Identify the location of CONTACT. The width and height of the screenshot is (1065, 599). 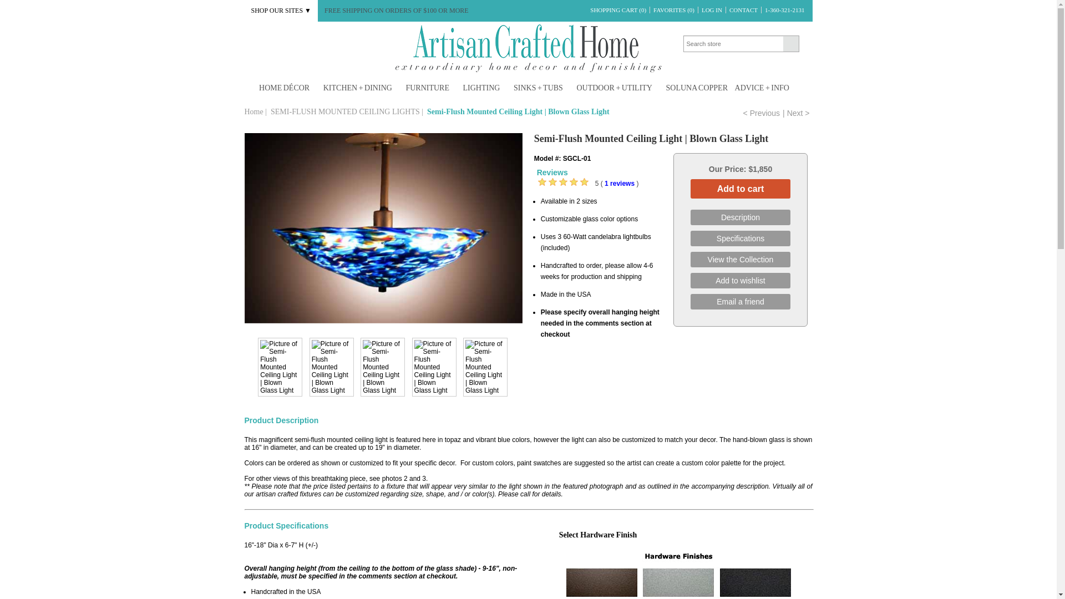
(743, 9).